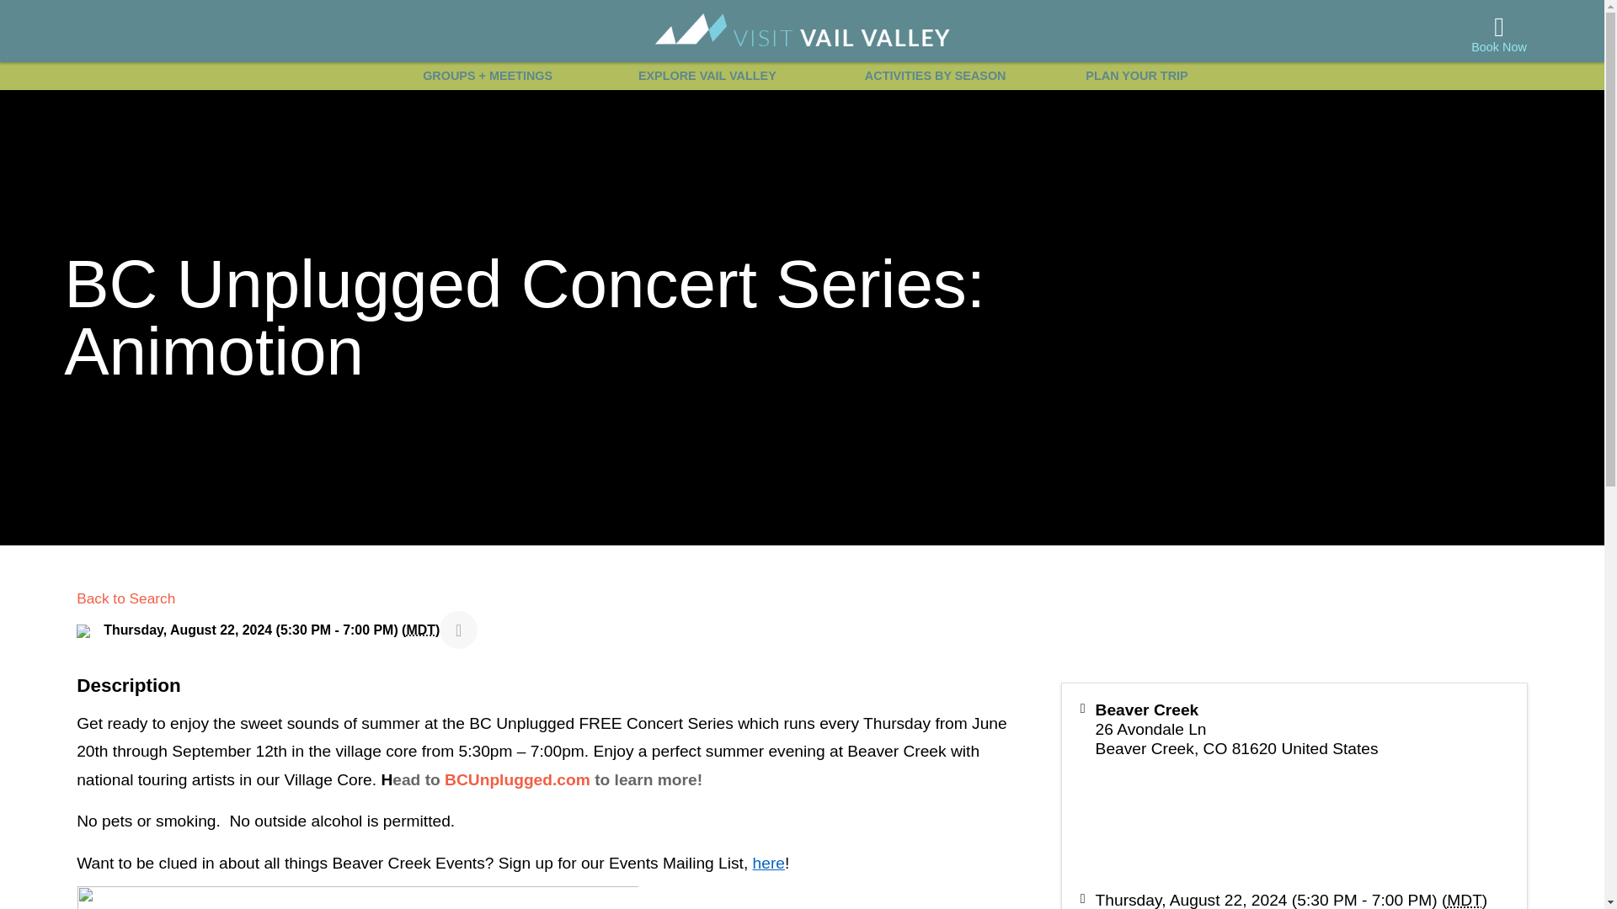 The width and height of the screenshot is (1617, 909). Describe the element at coordinates (768, 863) in the screenshot. I see `here` at that location.